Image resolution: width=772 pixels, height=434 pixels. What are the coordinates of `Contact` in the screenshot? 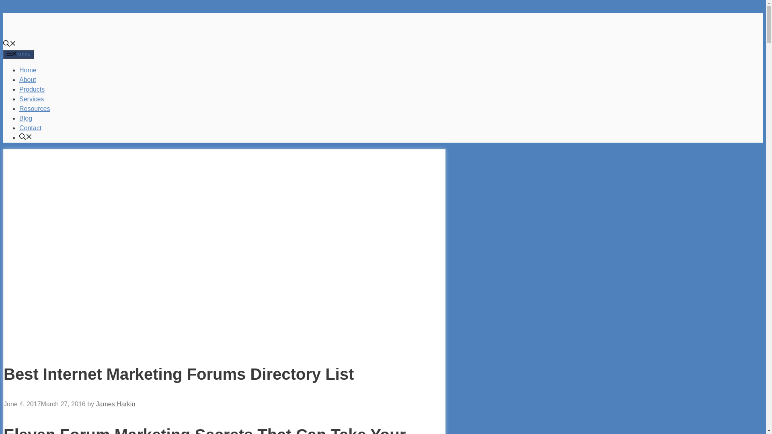 It's located at (31, 128).